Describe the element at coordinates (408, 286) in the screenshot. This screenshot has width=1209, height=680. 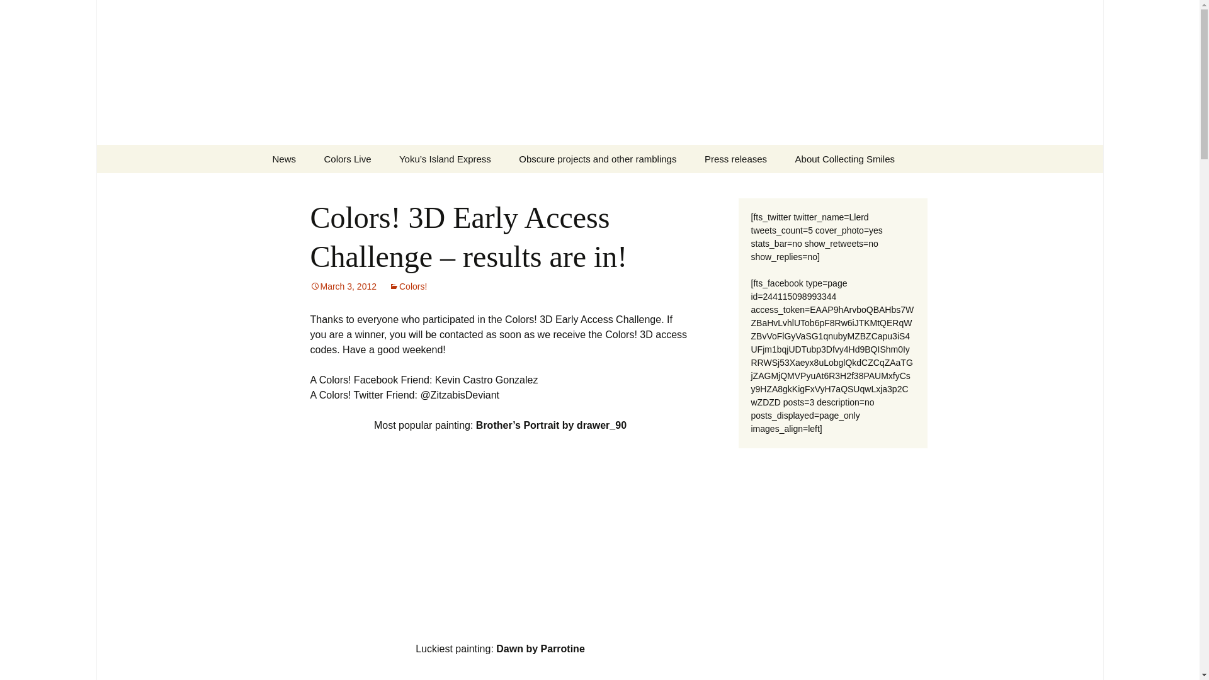
I see `Colors!` at that location.